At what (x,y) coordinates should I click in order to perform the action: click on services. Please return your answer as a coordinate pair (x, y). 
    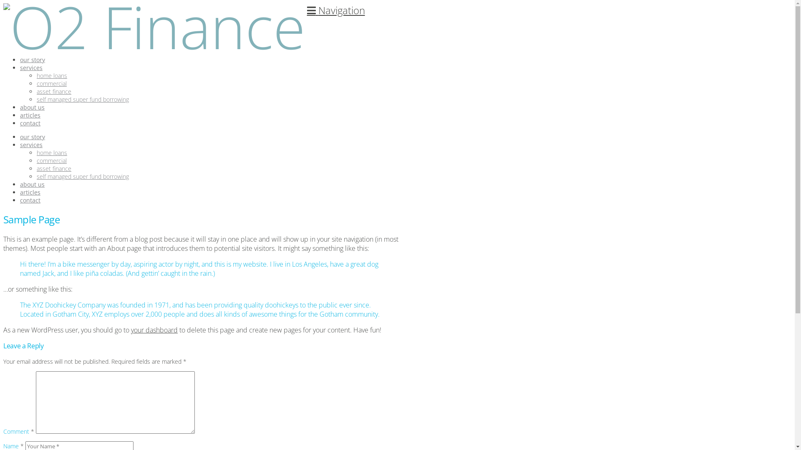
    Looking at the image, I should click on (31, 145).